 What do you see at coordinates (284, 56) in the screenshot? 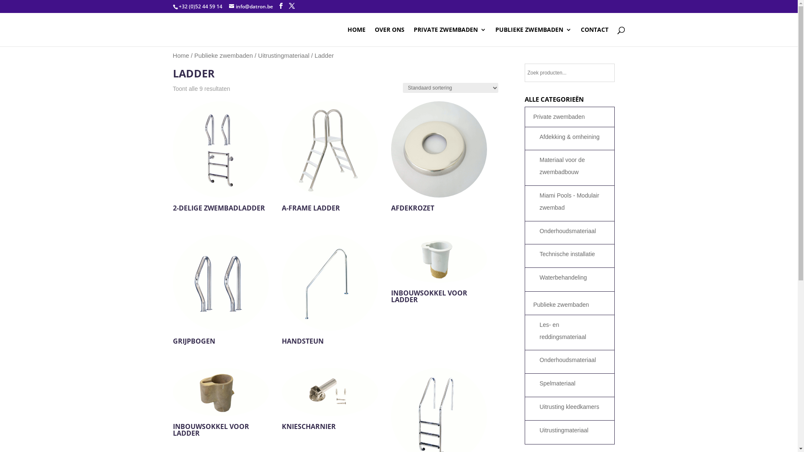
I see `Uitrustingmateriaal` at bounding box center [284, 56].